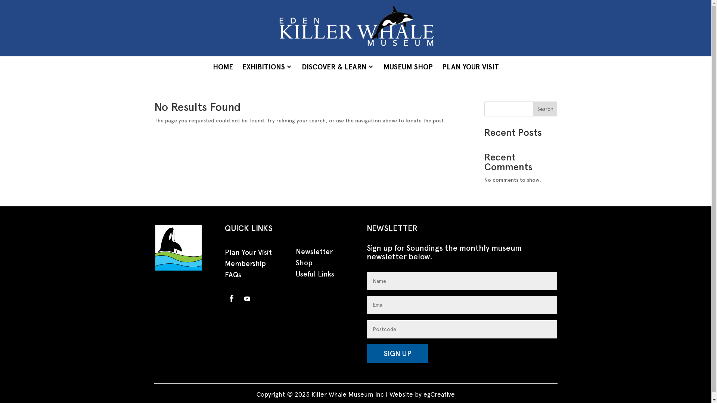  What do you see at coordinates (439, 394) in the screenshot?
I see `egCreative` at bounding box center [439, 394].